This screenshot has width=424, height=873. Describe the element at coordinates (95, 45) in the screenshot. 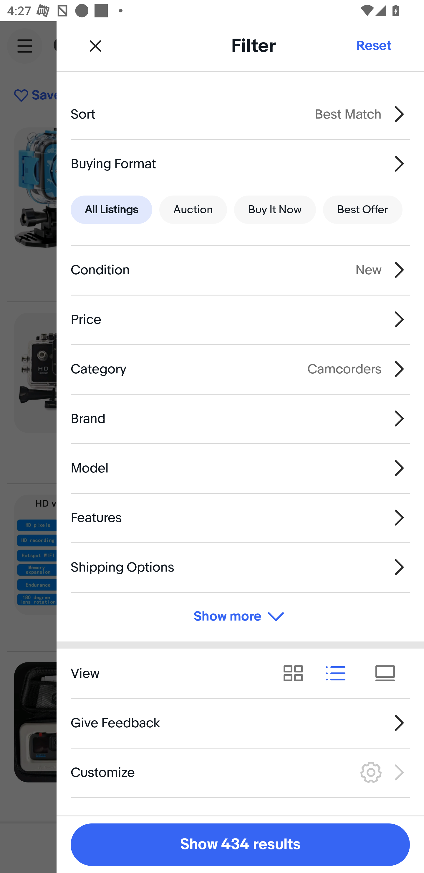

I see `Close Filter` at that location.